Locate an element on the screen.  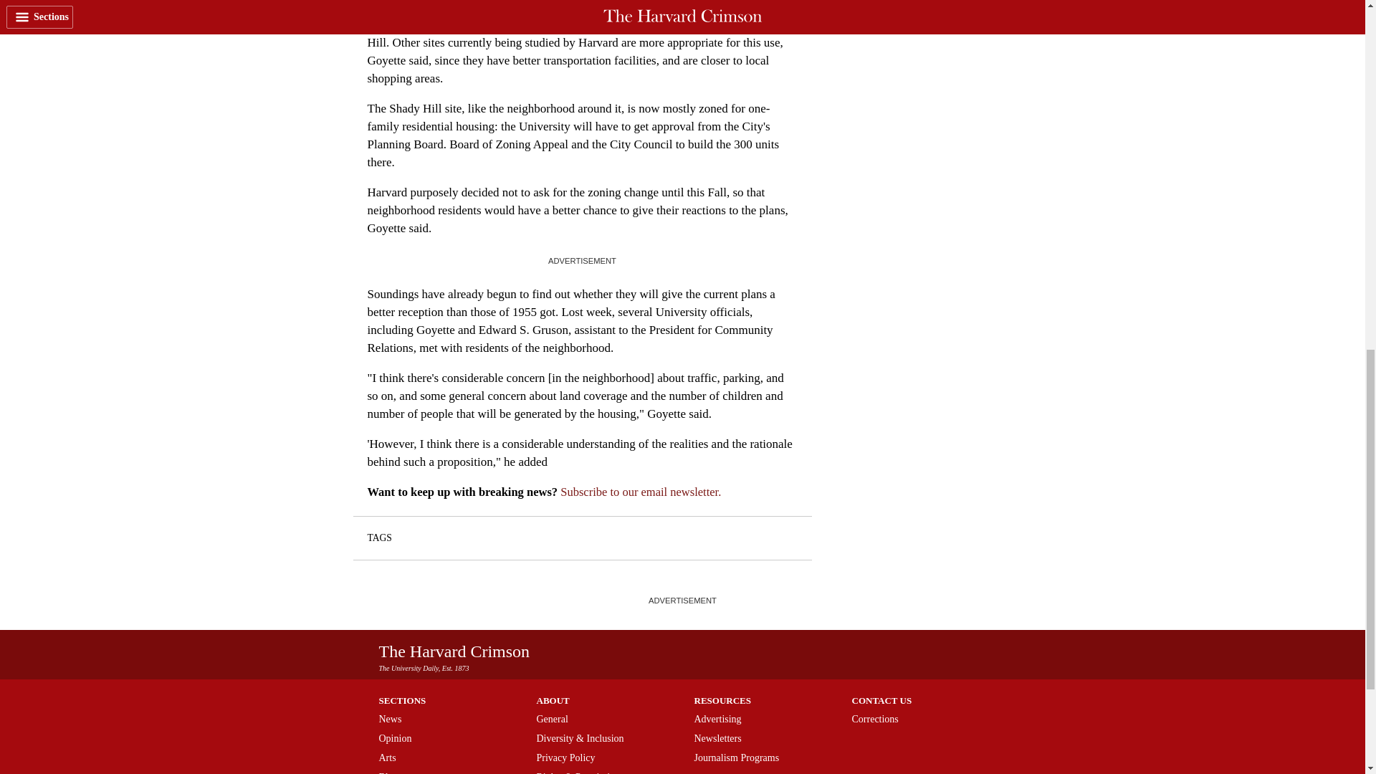
Opinion is located at coordinates (395, 738).